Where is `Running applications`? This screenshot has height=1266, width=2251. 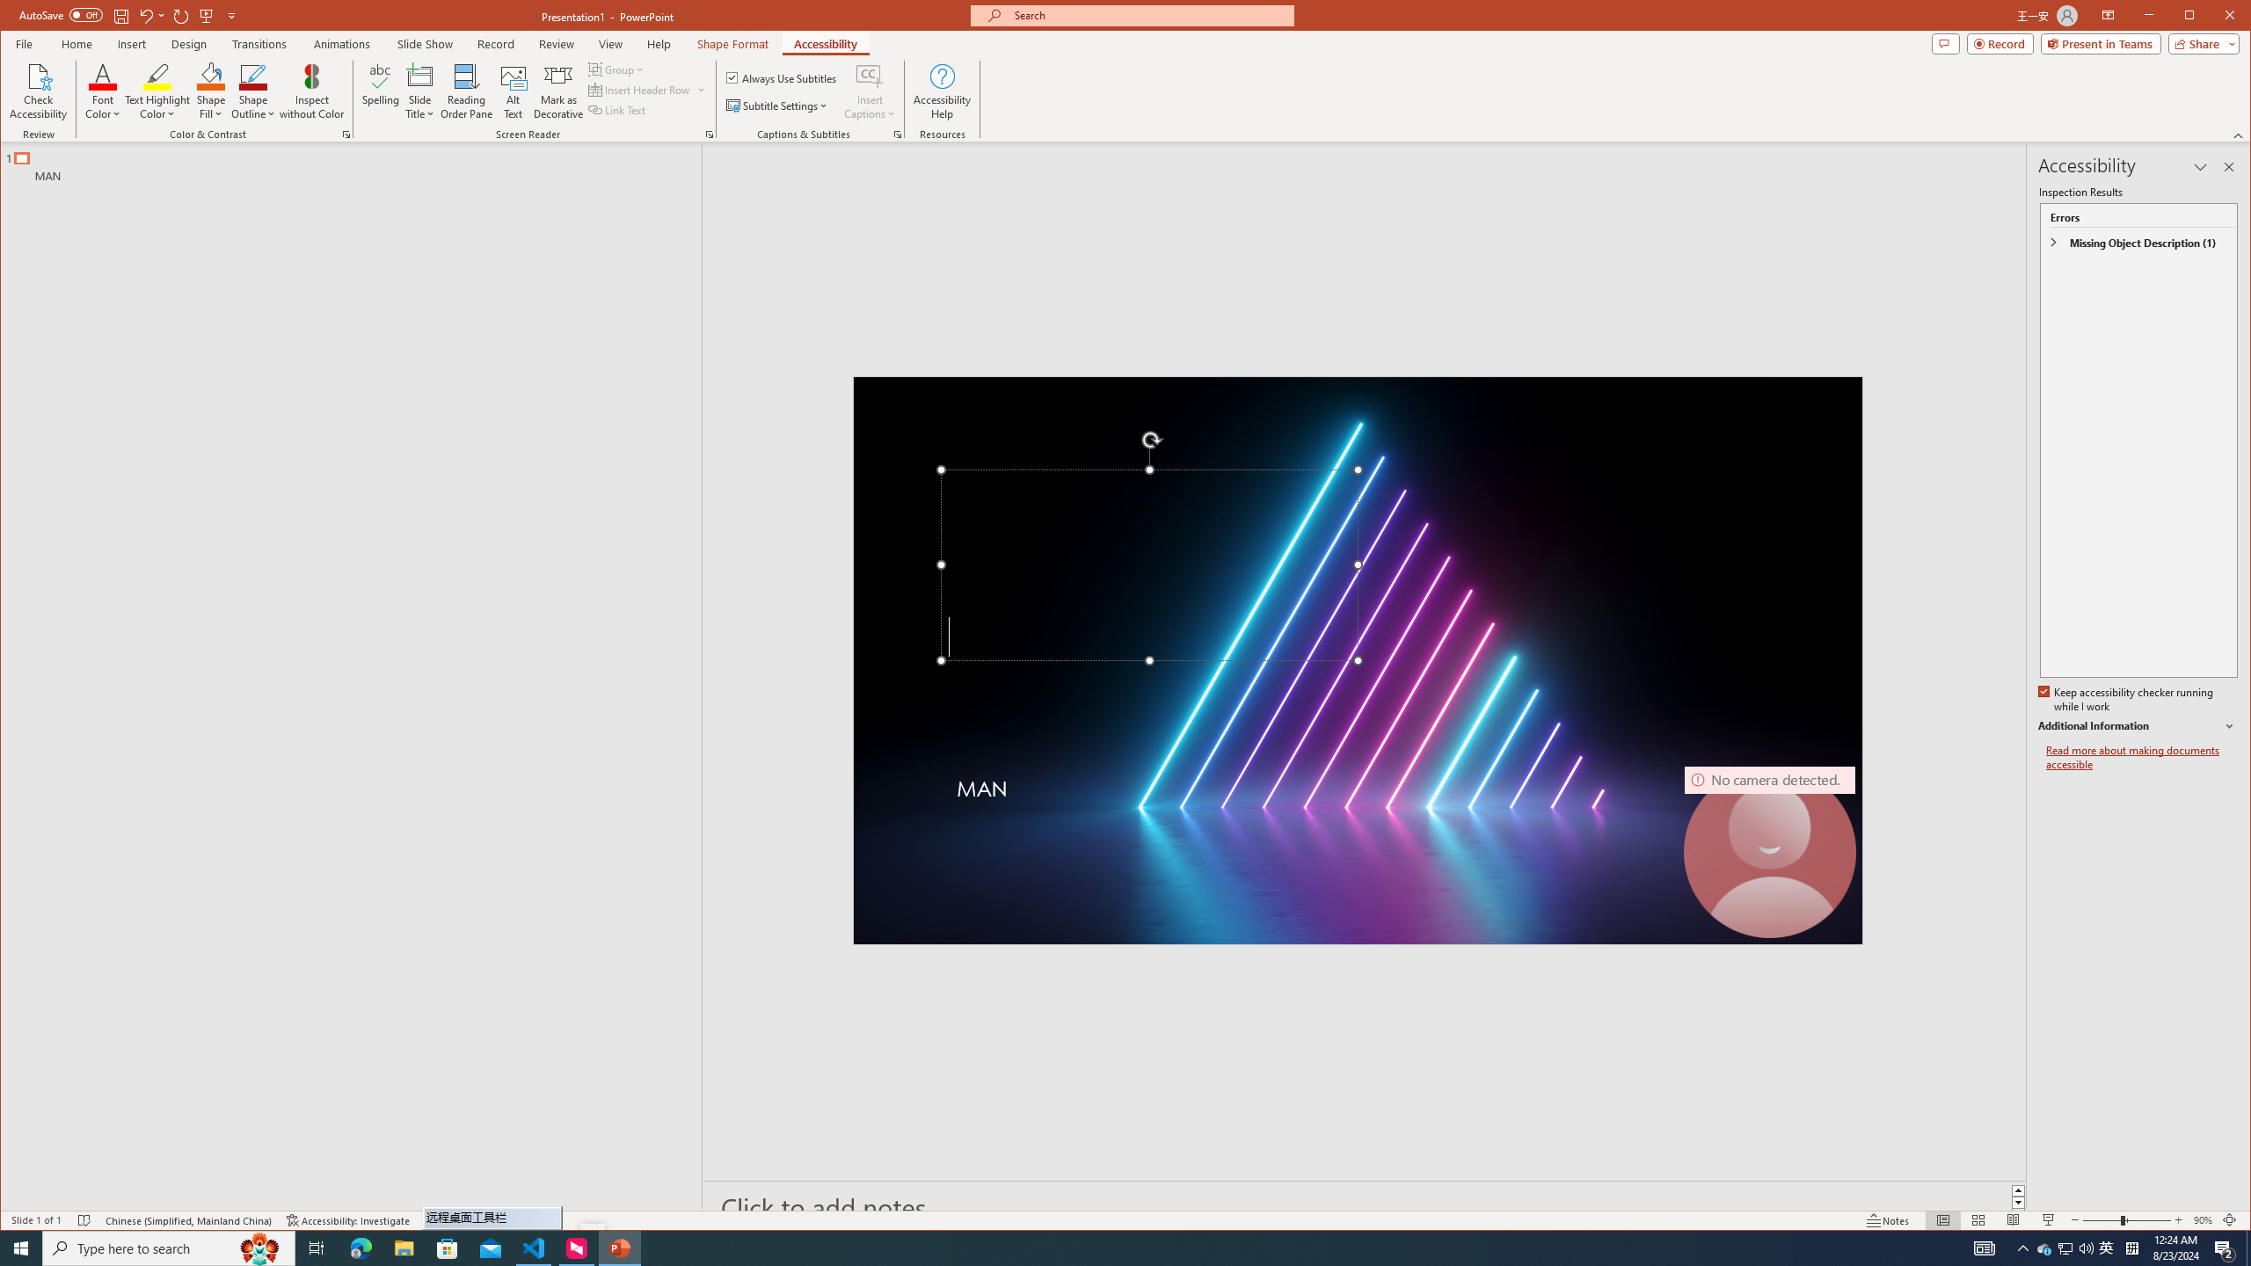 Running applications is located at coordinates (39, 91).